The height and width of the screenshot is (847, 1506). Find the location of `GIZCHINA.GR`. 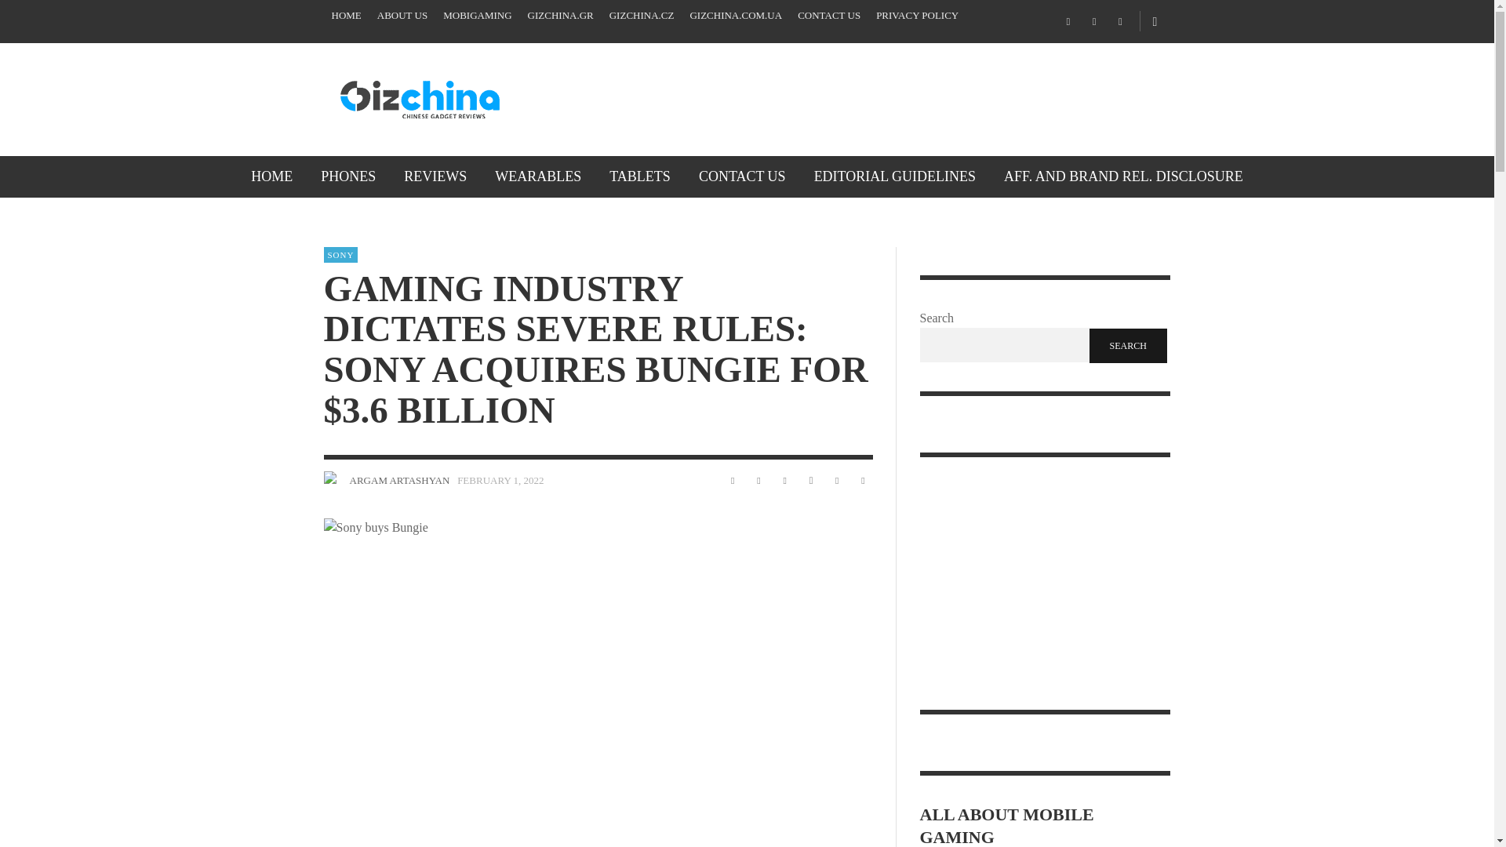

GIZCHINA.GR is located at coordinates (560, 16).